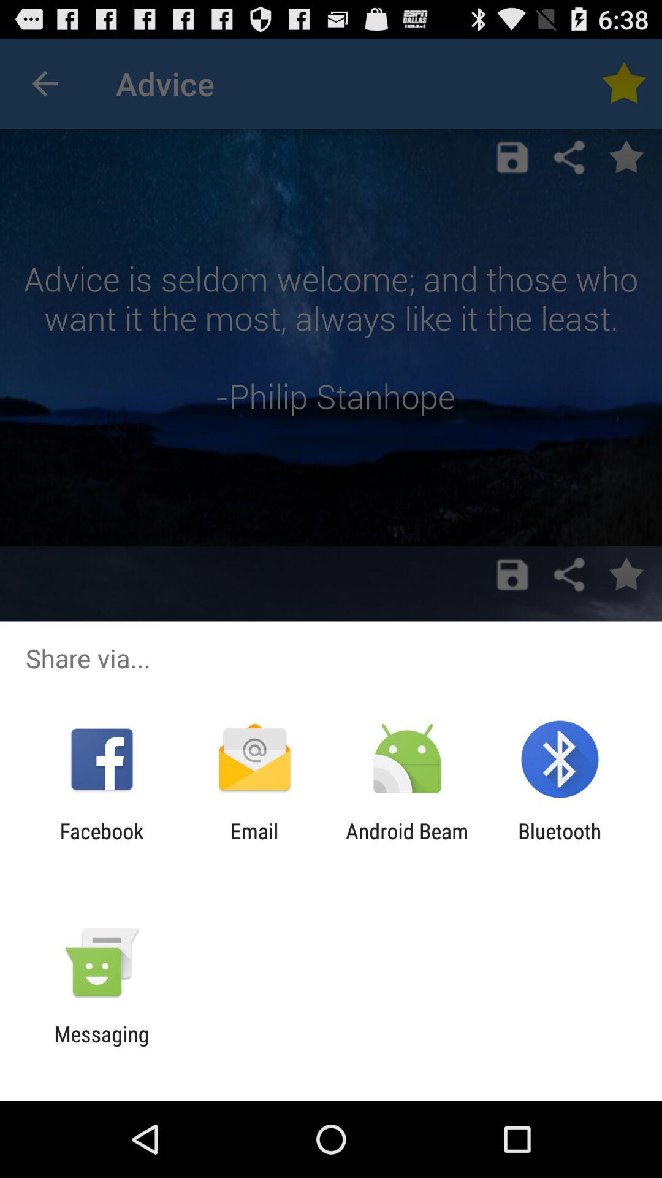 Image resolution: width=662 pixels, height=1178 pixels. I want to click on scroll until email app, so click(254, 844).